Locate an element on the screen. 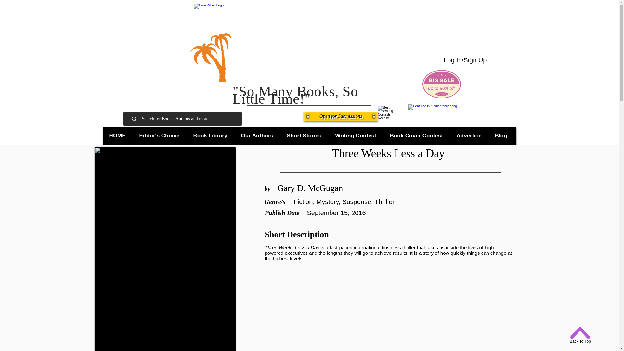  Short Stories is located at coordinates (305, 136).